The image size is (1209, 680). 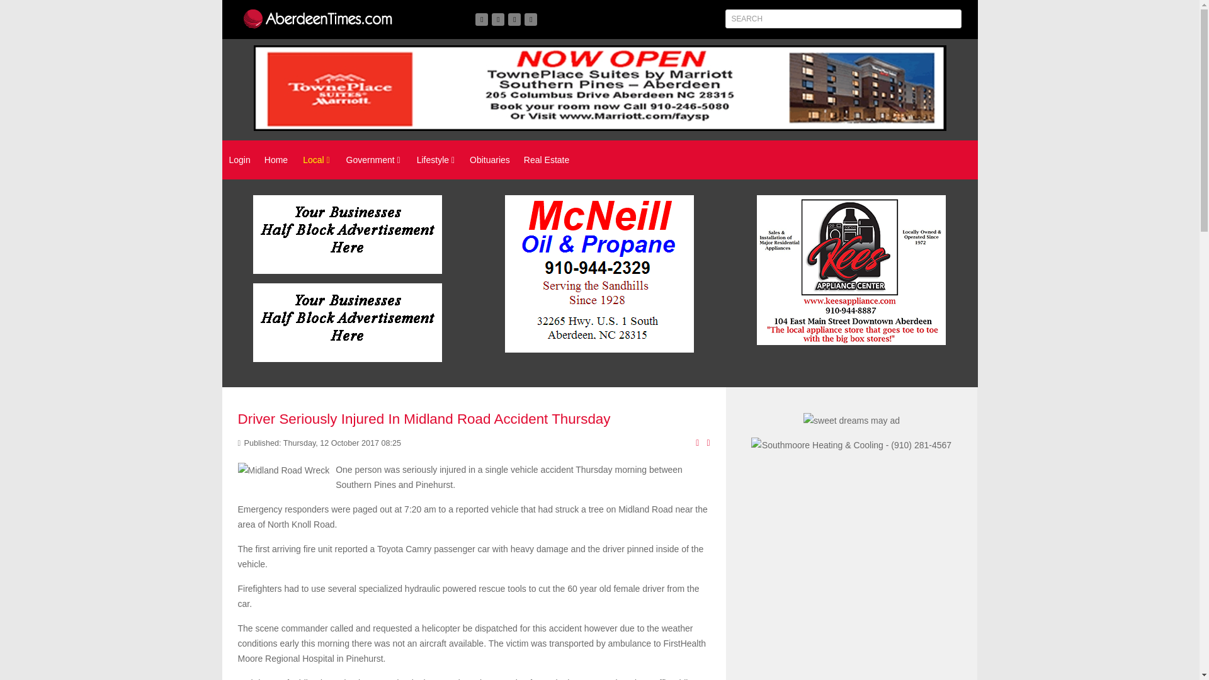 I want to click on Login, so click(x=239, y=160).